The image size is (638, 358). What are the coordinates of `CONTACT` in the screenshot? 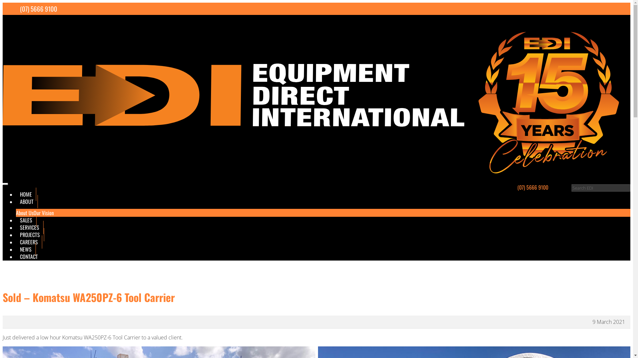 It's located at (29, 257).